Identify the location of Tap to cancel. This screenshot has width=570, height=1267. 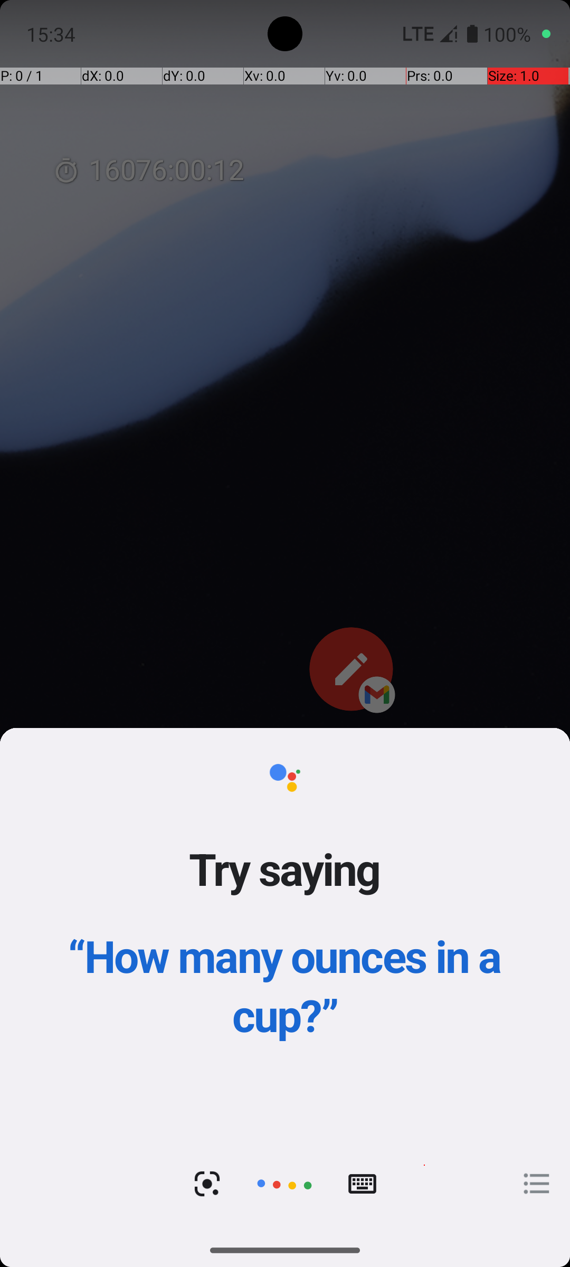
(284, 1184).